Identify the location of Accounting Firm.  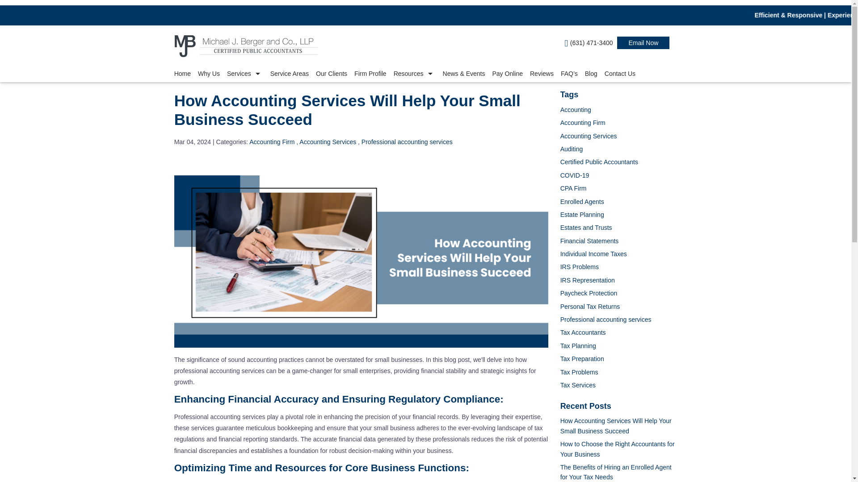
(272, 142).